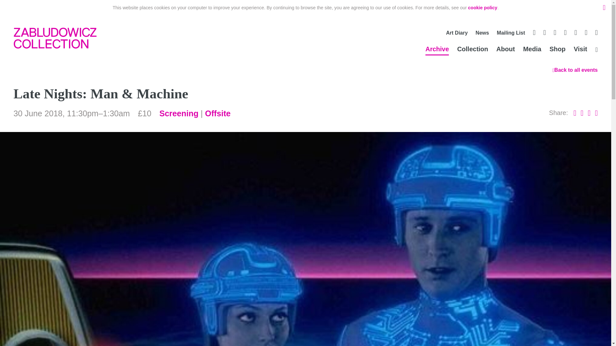  Describe the element at coordinates (532, 50) in the screenshot. I see `Media` at that location.